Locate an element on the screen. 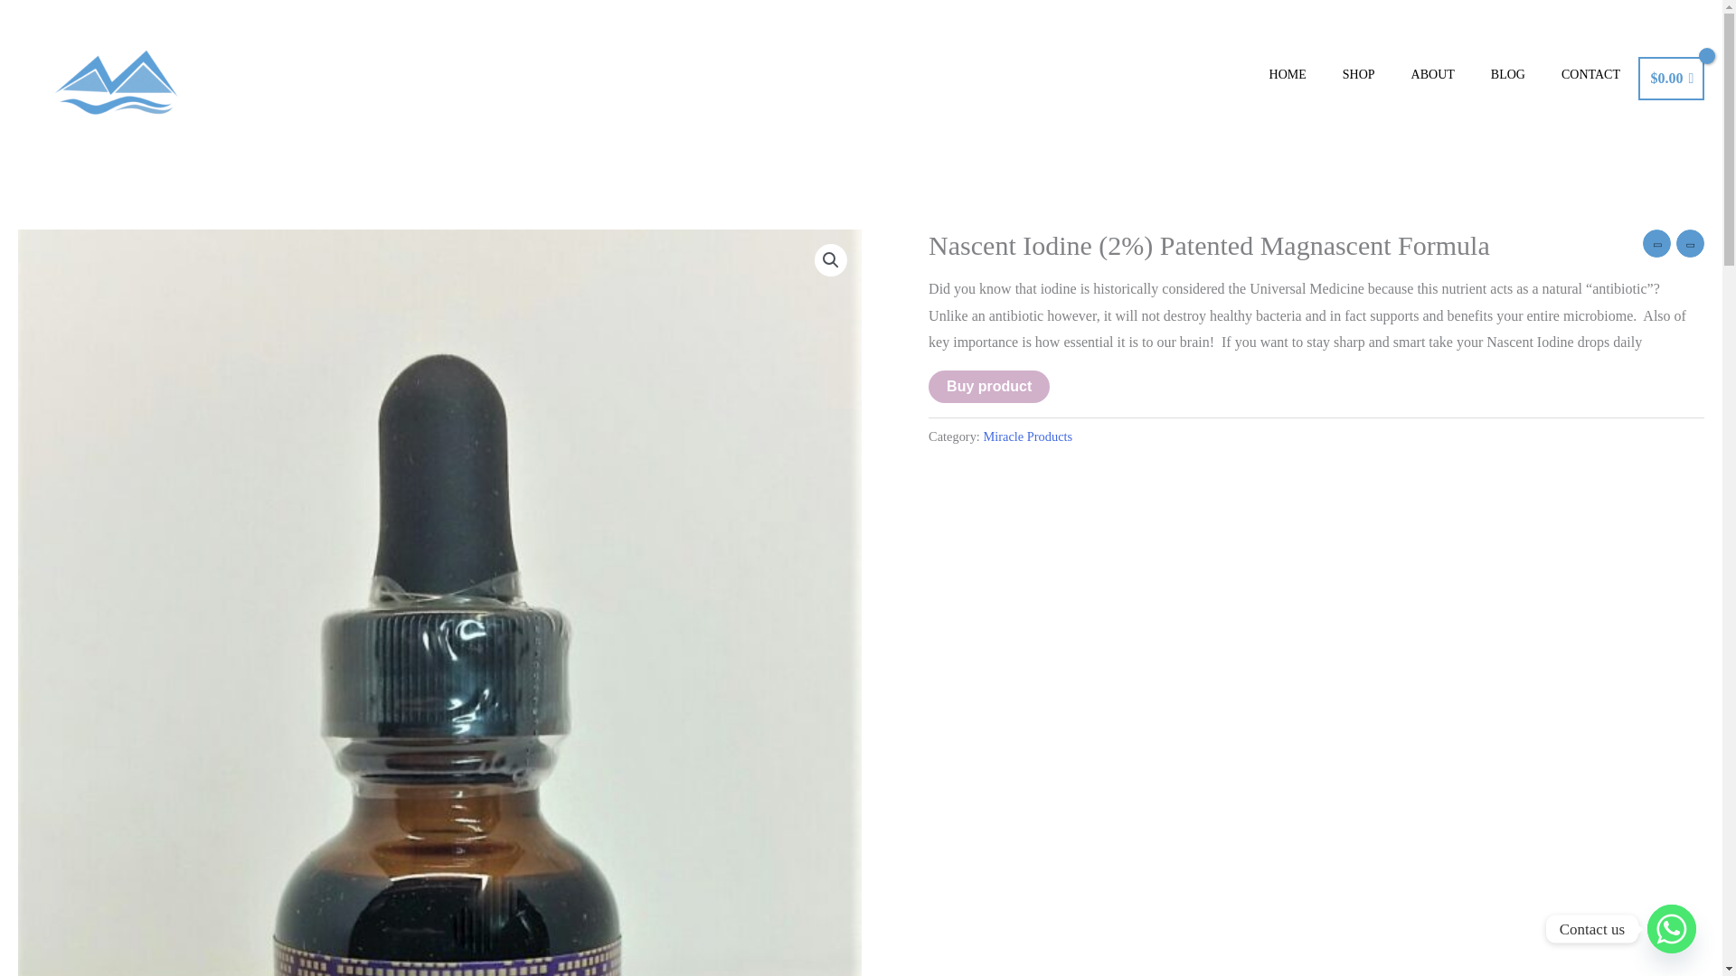 This screenshot has width=1736, height=976. BLOG is located at coordinates (1507, 75).